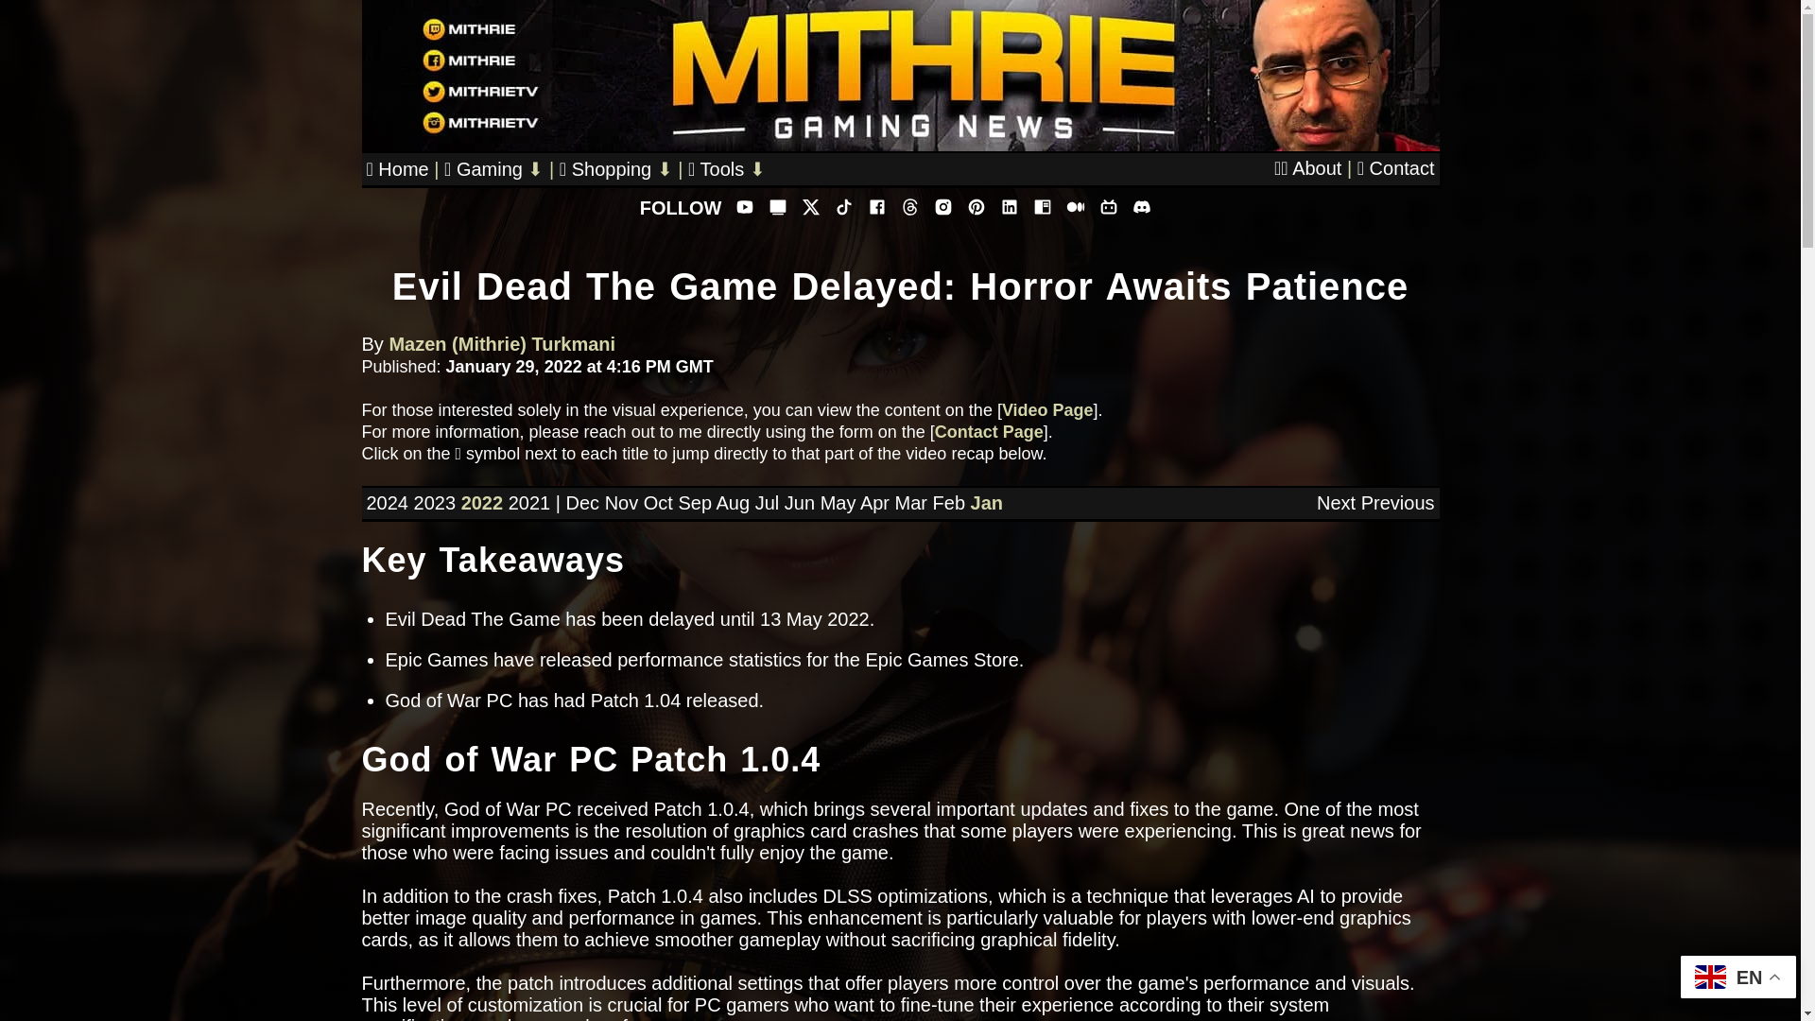 This screenshot has width=1815, height=1021. I want to click on Contact Page, so click(989, 431).